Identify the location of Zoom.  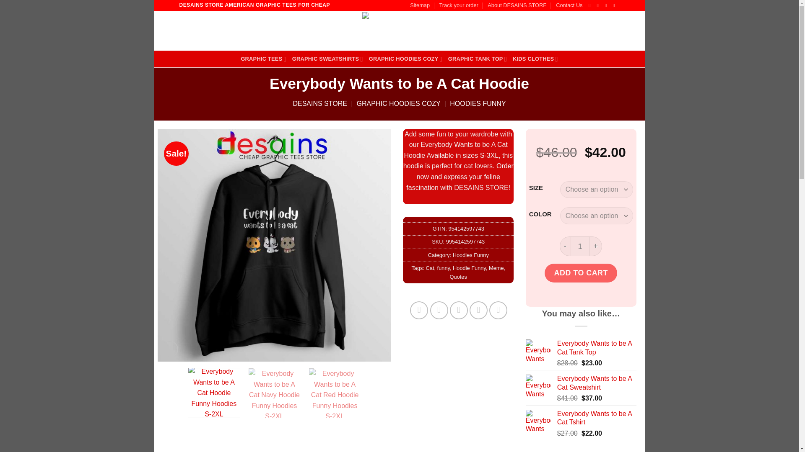
(169, 349).